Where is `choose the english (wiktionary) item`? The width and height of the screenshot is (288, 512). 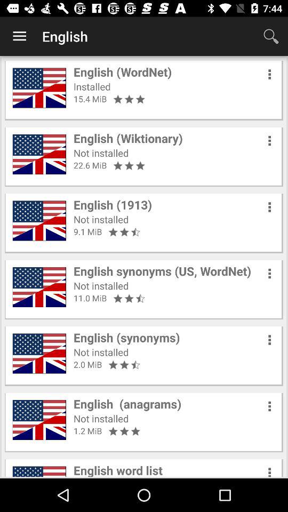
choose the english (wiktionary) item is located at coordinates (128, 138).